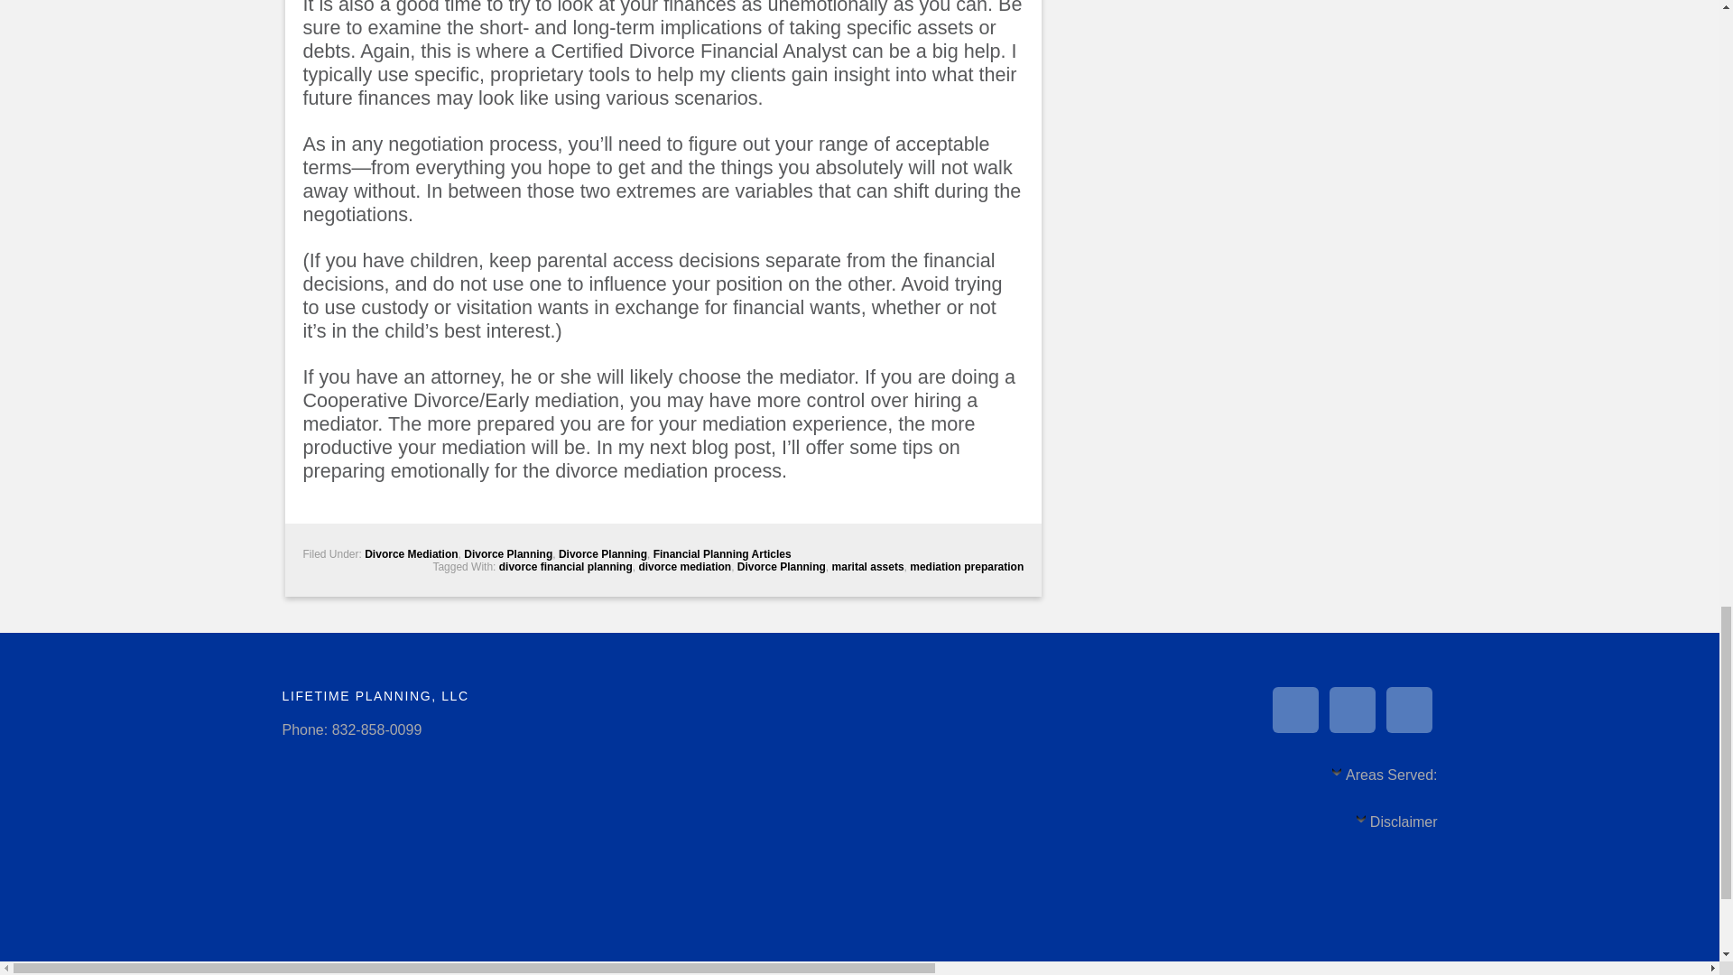  I want to click on Divorce Planning, so click(782, 567).